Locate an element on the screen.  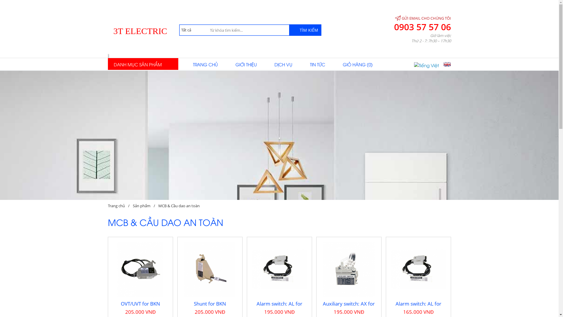
Alarm switch: AL for BKN-b is located at coordinates (279, 269).